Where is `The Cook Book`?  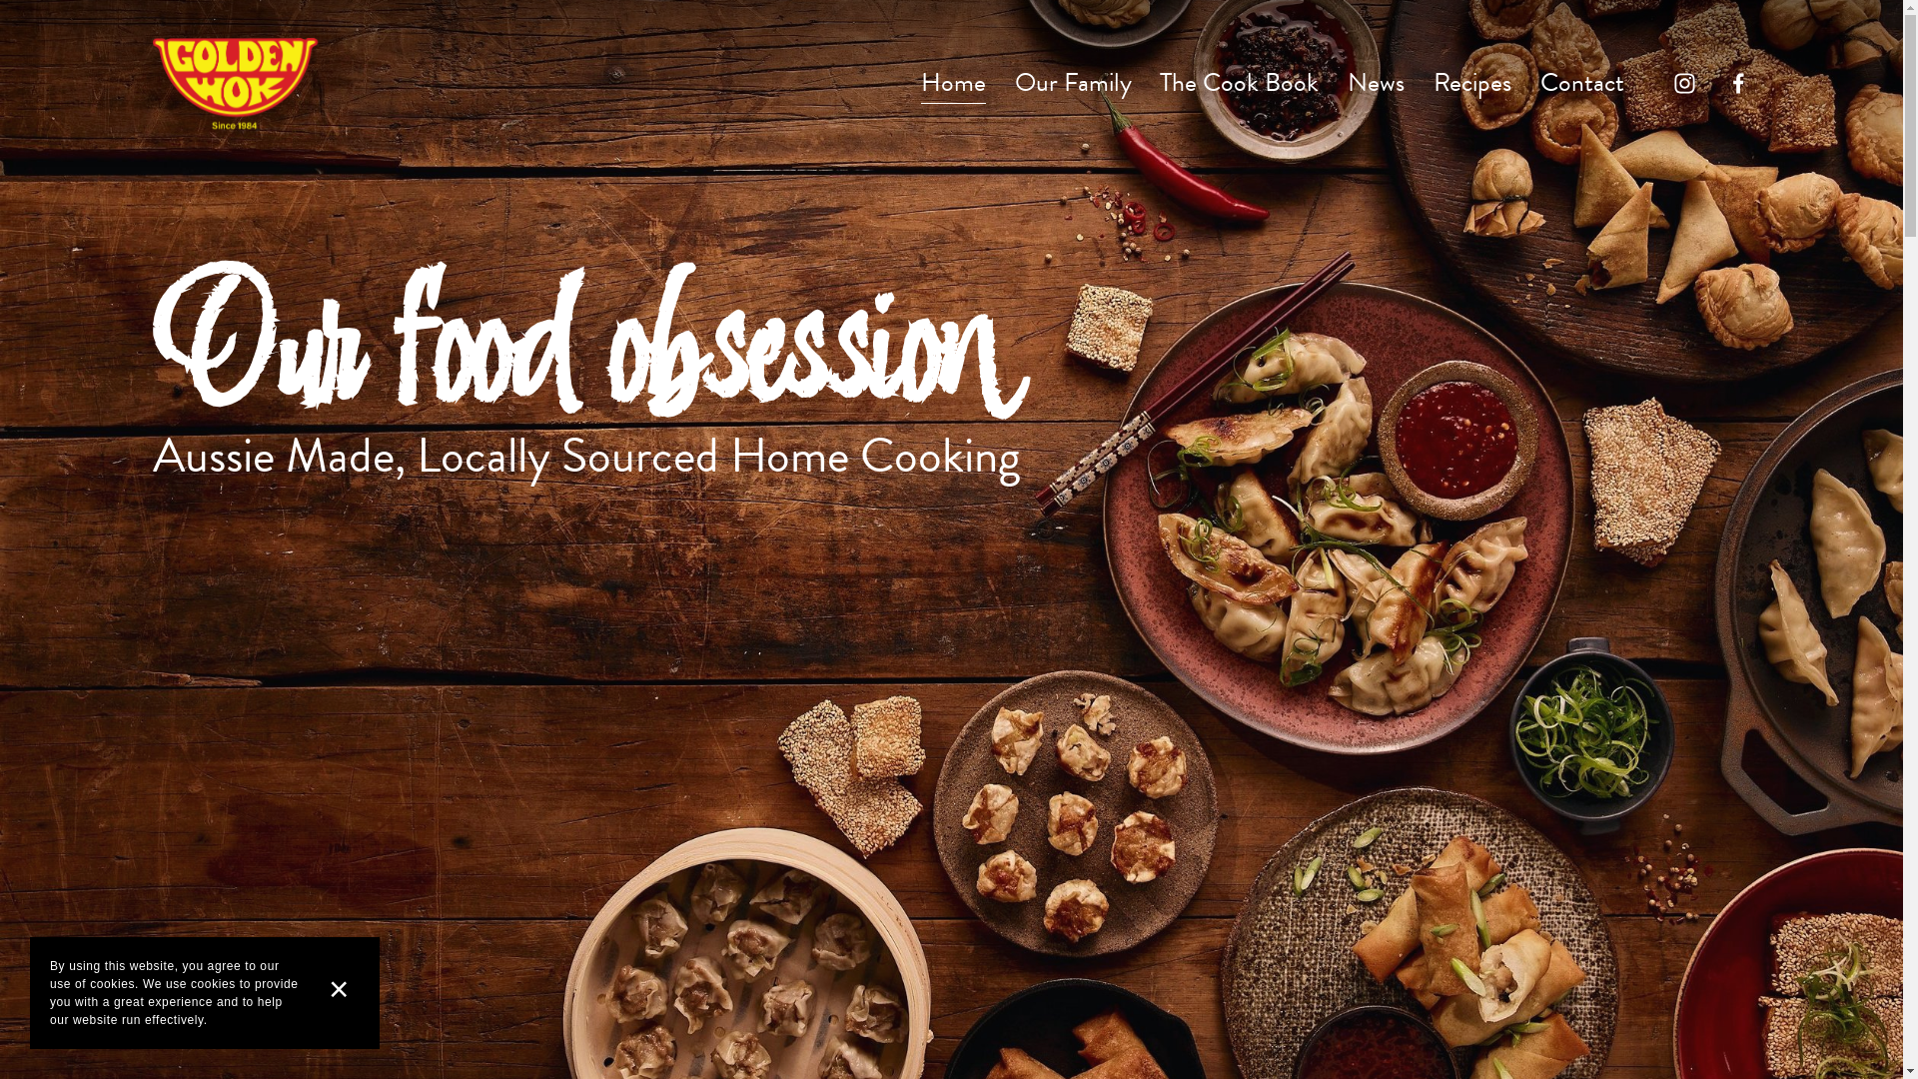
The Cook Book is located at coordinates (1239, 84).